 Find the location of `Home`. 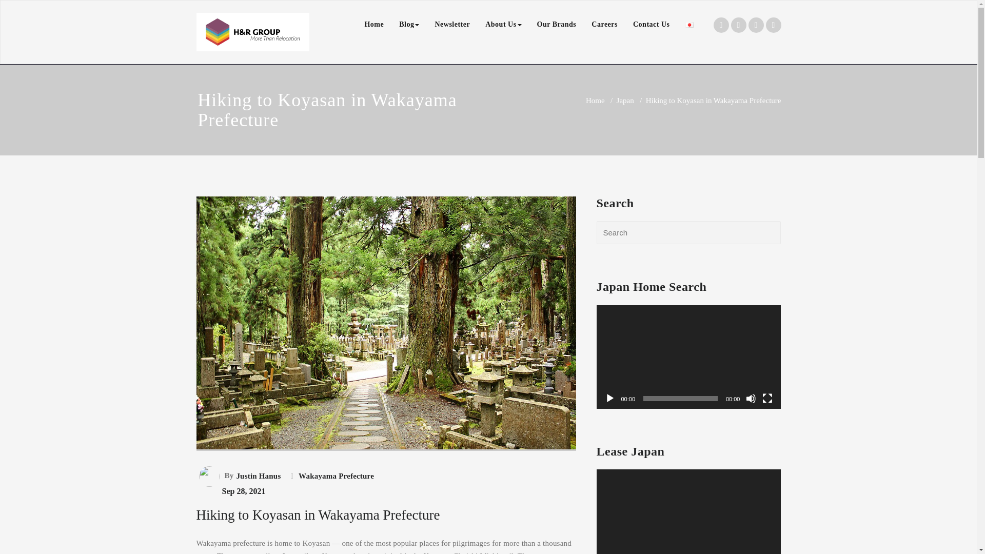

Home is located at coordinates (373, 25).